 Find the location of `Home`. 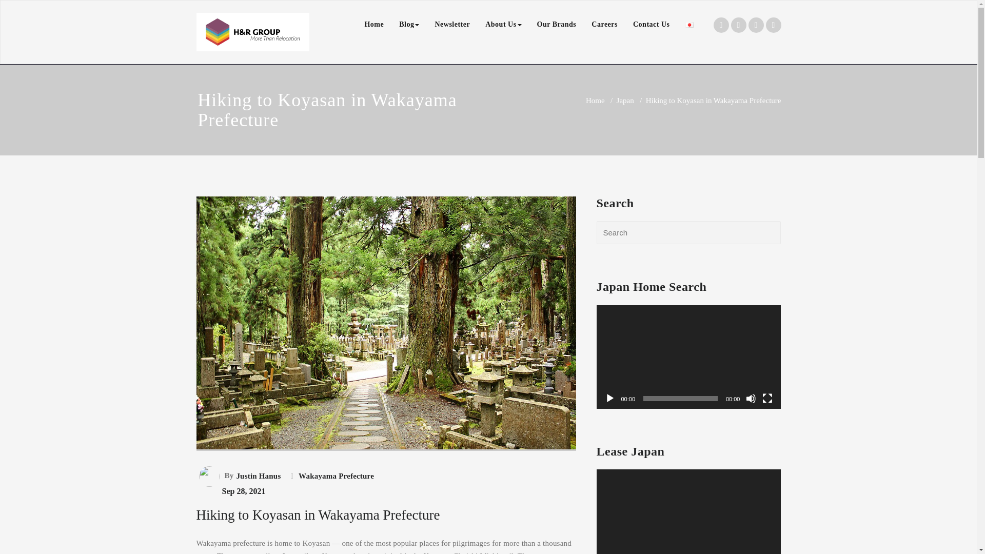

Home is located at coordinates (373, 25).